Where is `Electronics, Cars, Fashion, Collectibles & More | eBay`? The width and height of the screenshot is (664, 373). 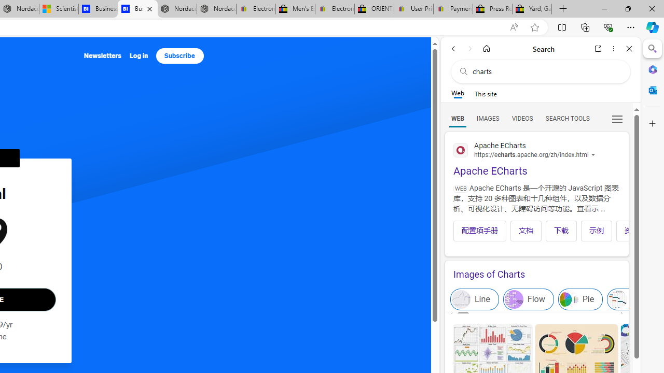 Electronics, Cars, Fashion, Collectibles & More | eBay is located at coordinates (335, 9).